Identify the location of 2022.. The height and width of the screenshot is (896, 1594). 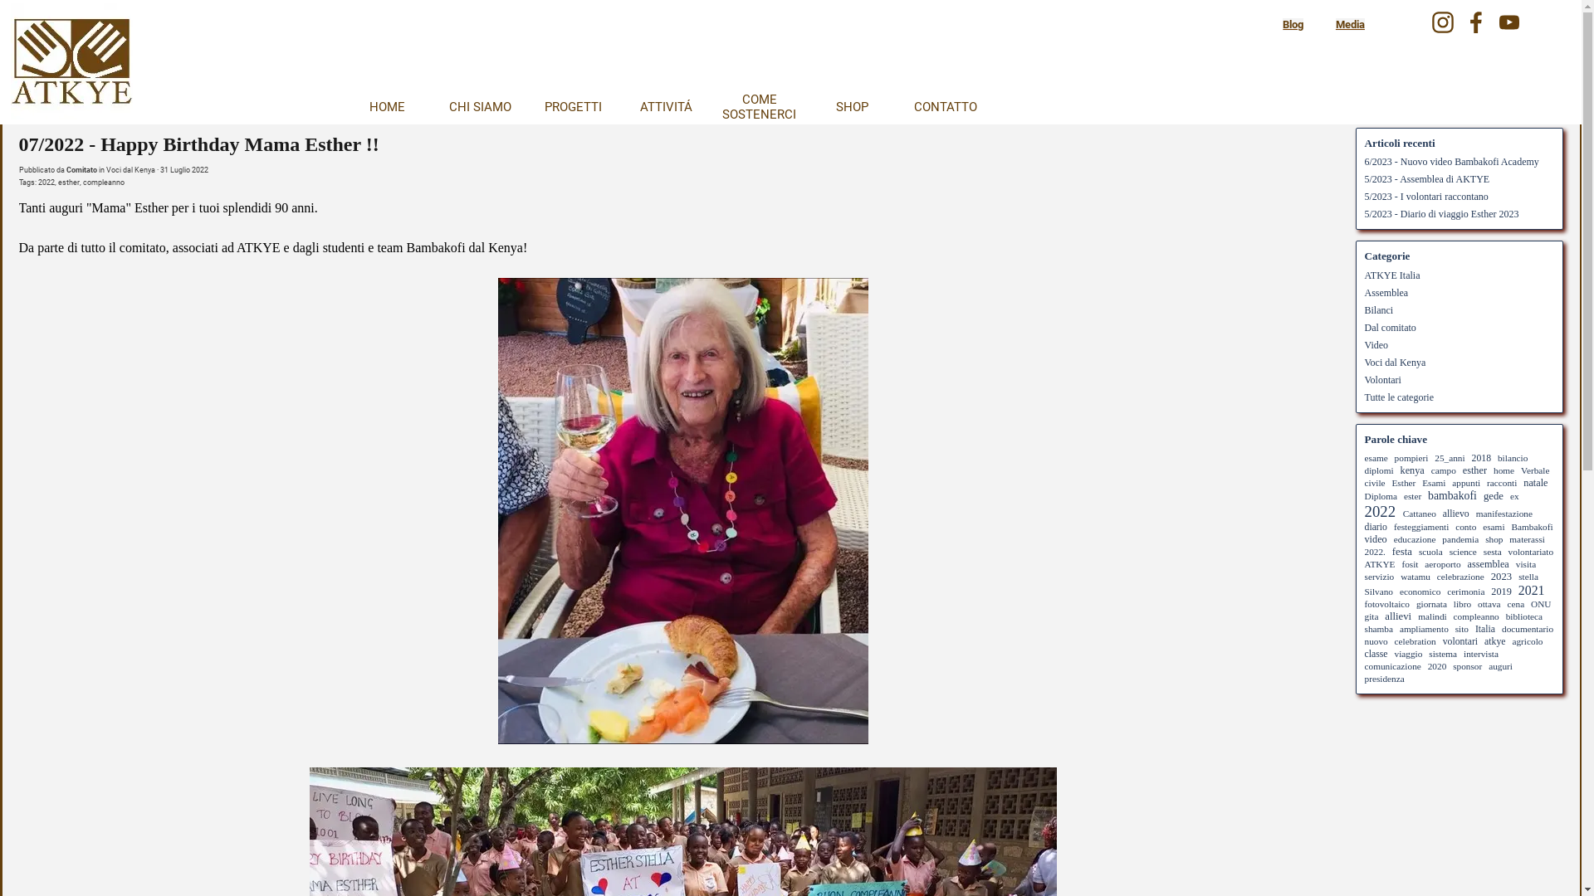
(1375, 552).